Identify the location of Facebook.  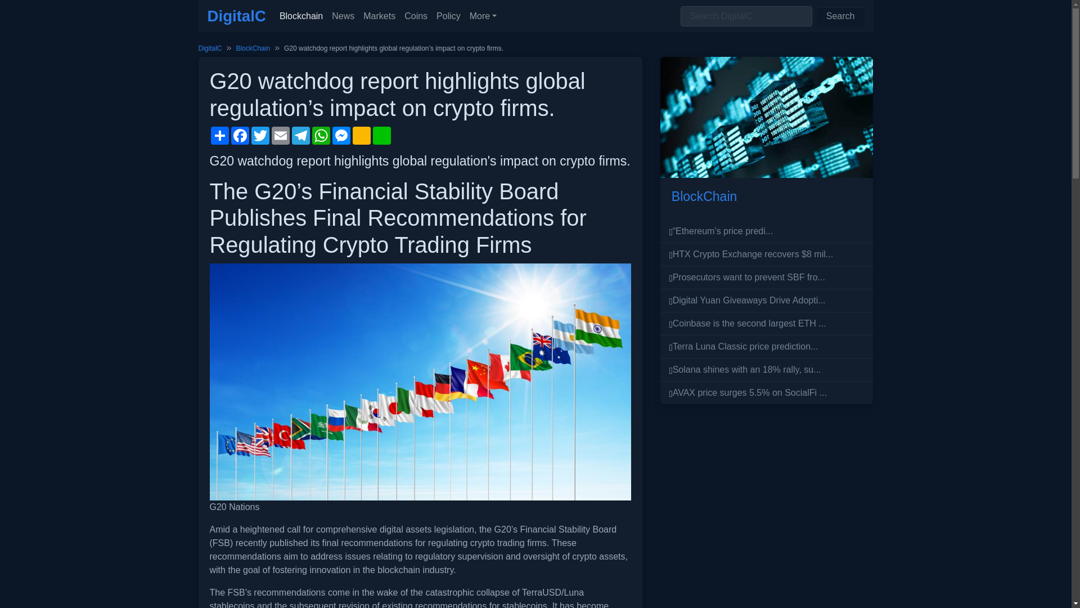
(239, 135).